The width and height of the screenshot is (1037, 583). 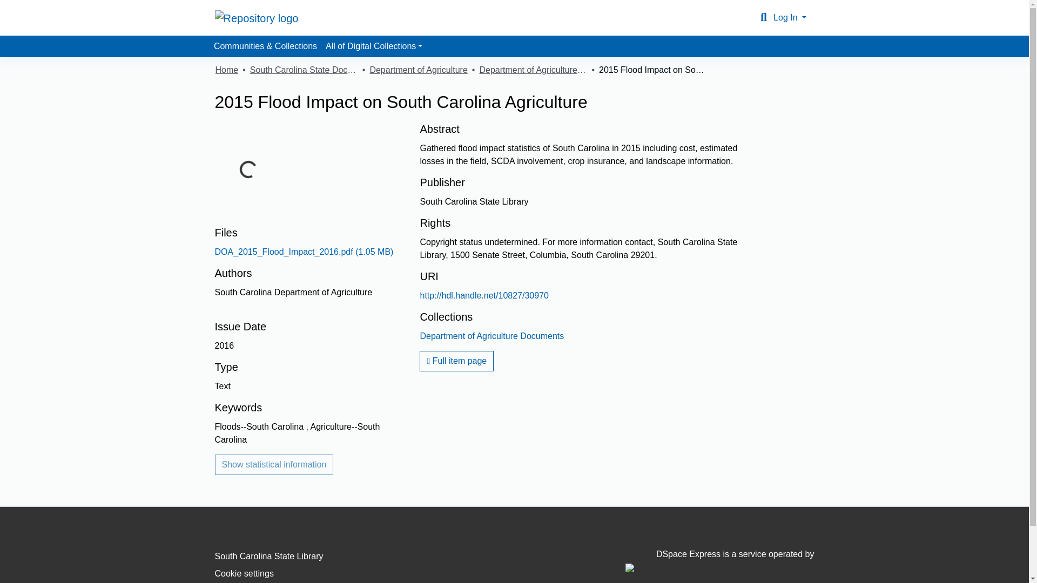 What do you see at coordinates (764, 17) in the screenshot?
I see `Search` at bounding box center [764, 17].